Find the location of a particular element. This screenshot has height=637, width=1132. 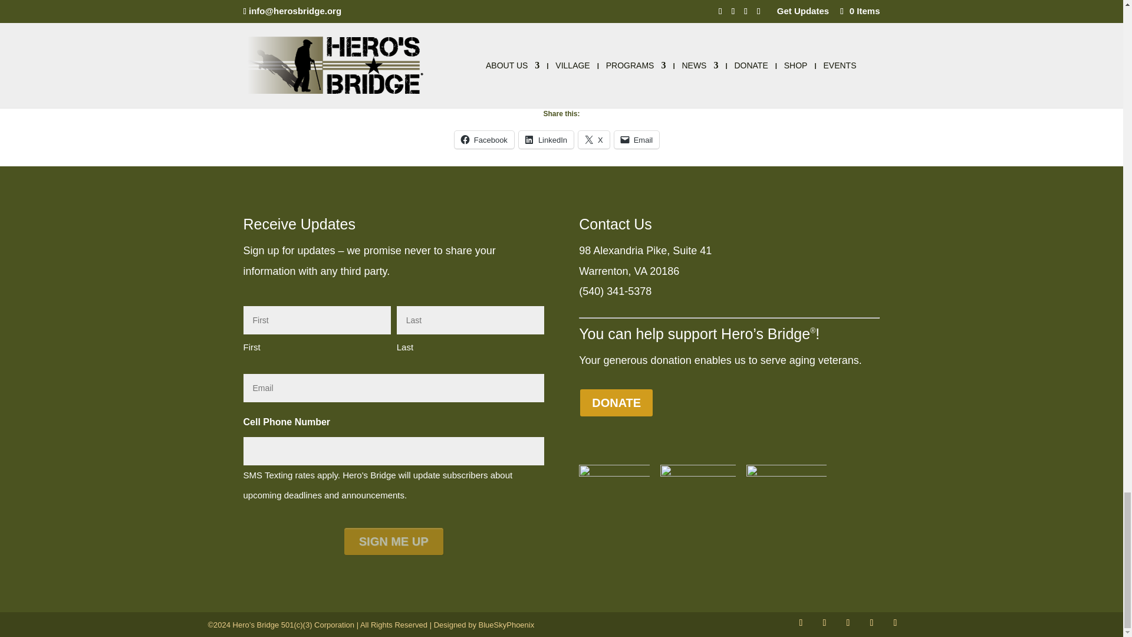

Follow on Facebook is located at coordinates (801, 623).